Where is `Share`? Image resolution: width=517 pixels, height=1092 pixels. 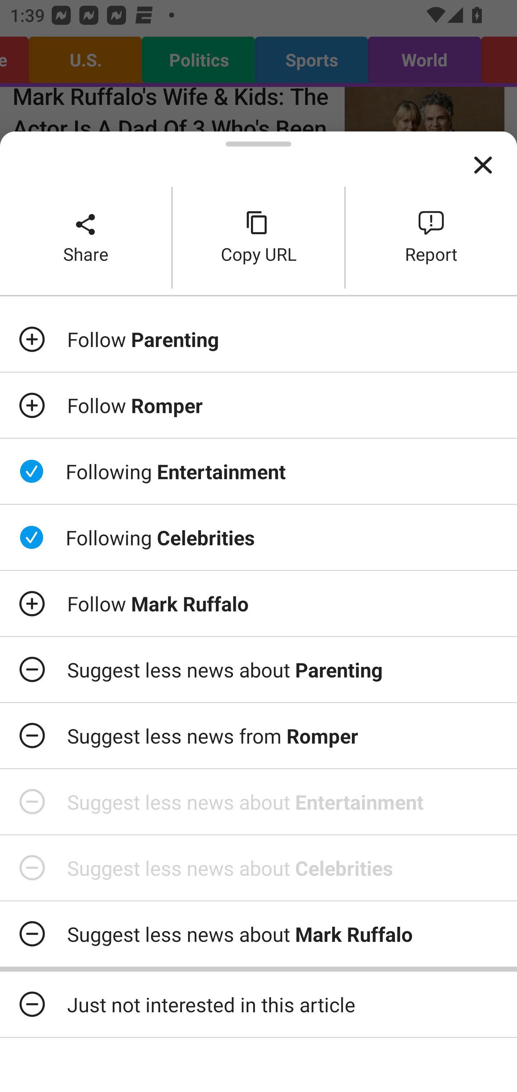
Share is located at coordinates (85, 237).